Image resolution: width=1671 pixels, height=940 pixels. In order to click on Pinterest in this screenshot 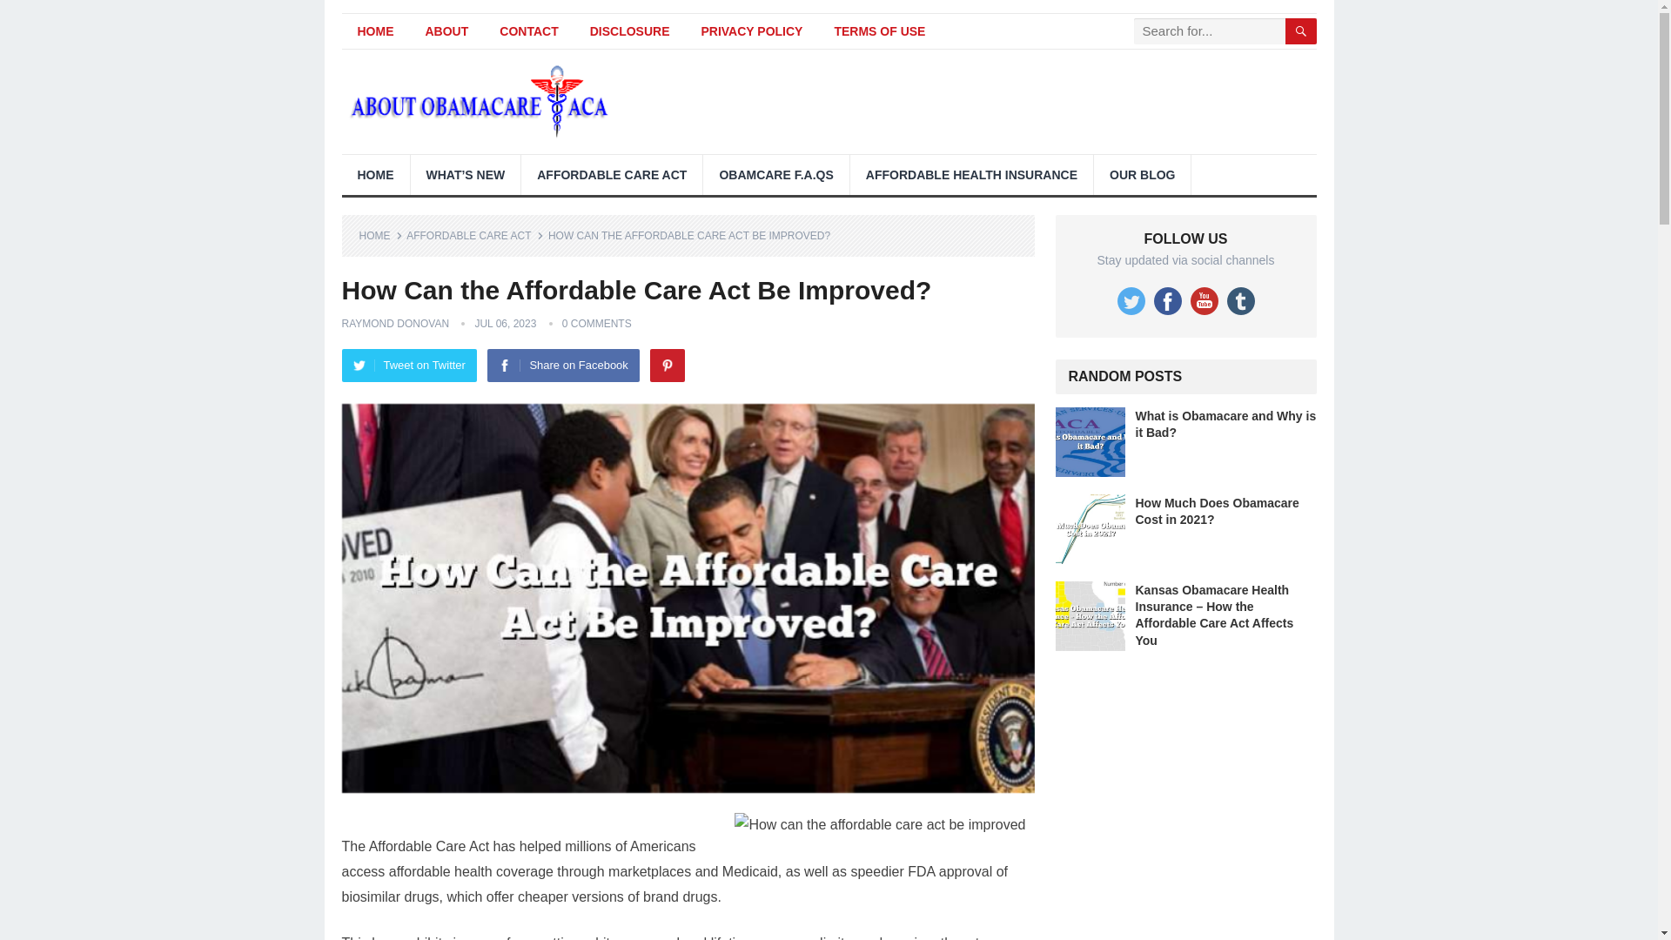, I will do `click(667, 365)`.